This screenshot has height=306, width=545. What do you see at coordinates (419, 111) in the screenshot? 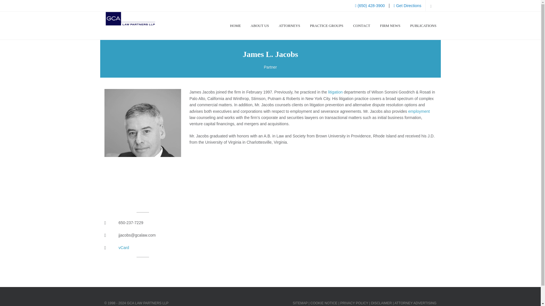
I see `employment` at bounding box center [419, 111].